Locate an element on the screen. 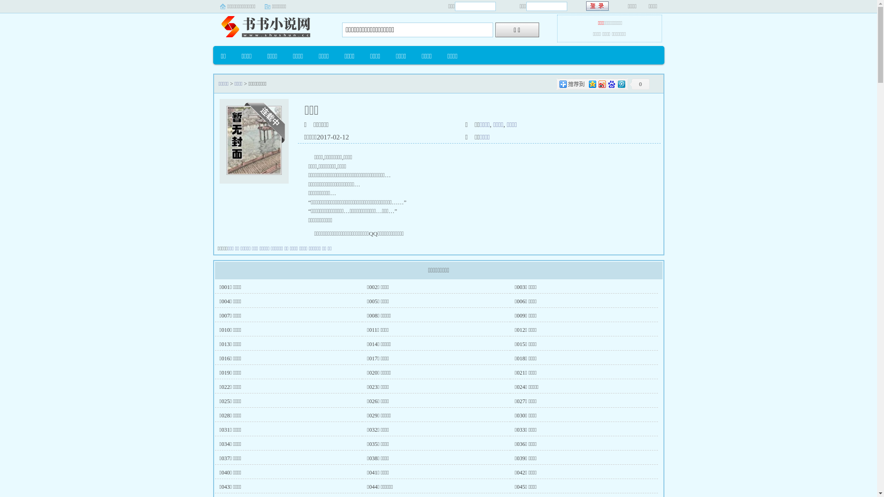 The width and height of the screenshot is (884, 497). 0 is located at coordinates (639, 84).